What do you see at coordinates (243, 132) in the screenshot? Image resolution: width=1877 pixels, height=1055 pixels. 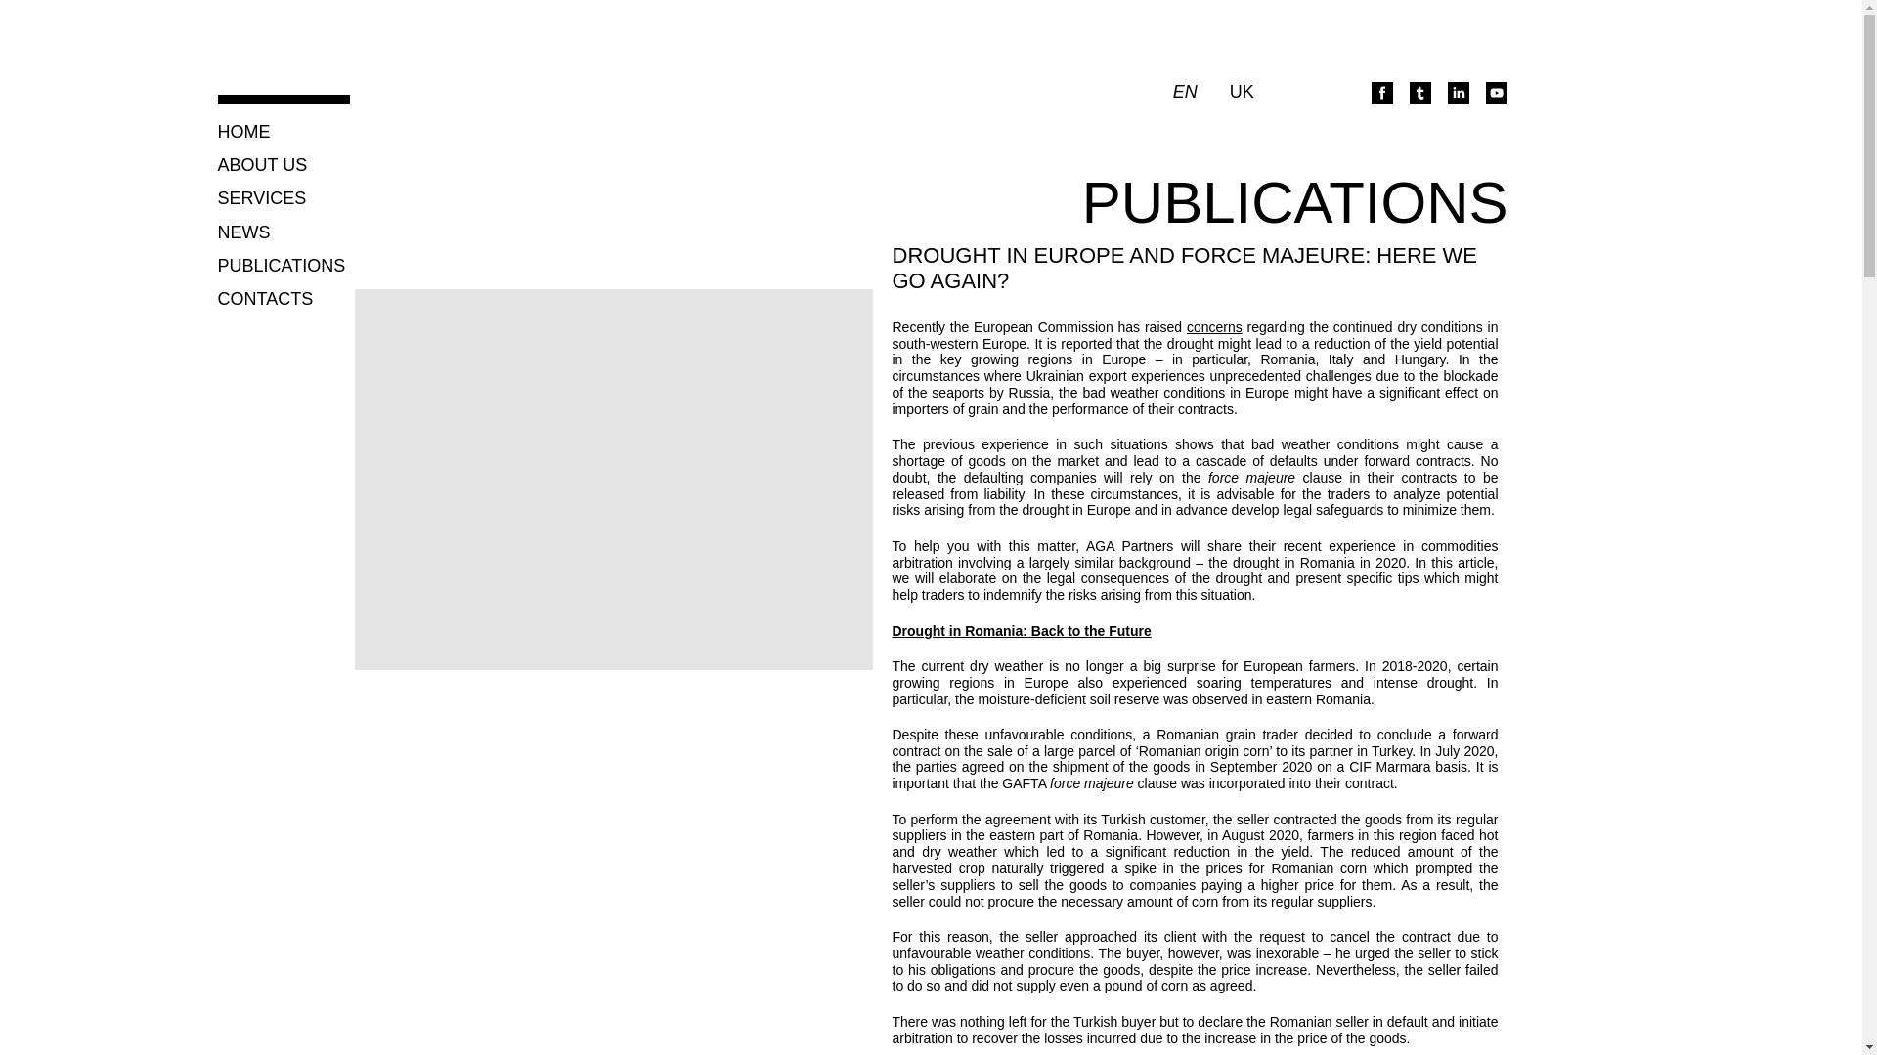 I see `Home` at bounding box center [243, 132].